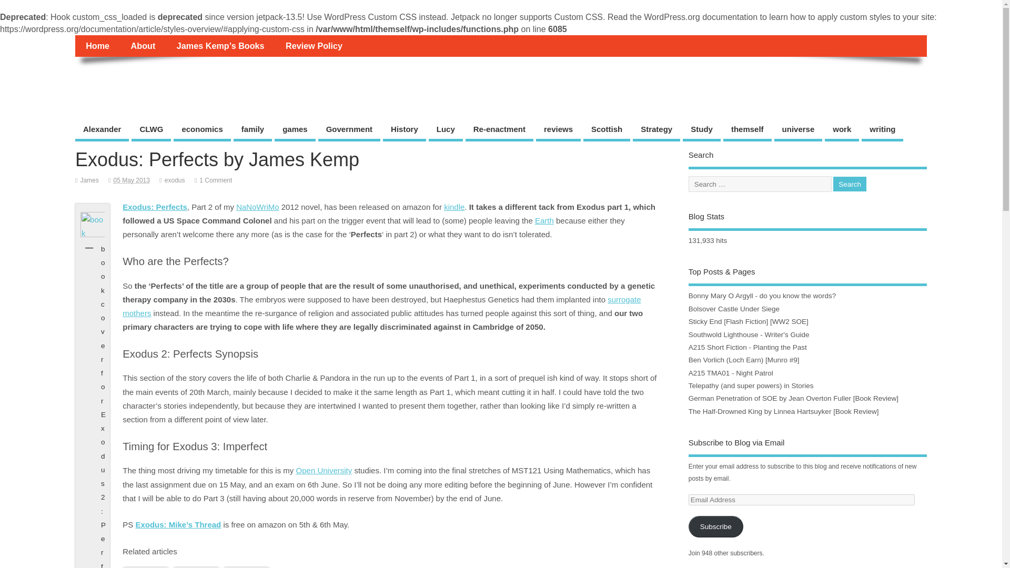 This screenshot has width=1010, height=568. What do you see at coordinates (850, 184) in the screenshot?
I see `Search` at bounding box center [850, 184].